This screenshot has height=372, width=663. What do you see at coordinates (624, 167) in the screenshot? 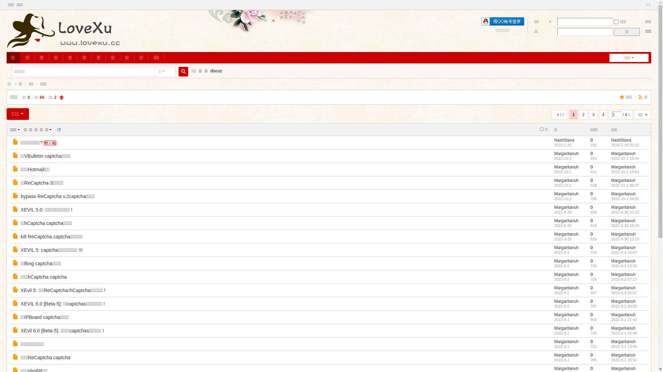
I see `Margaritanuh` at bounding box center [624, 167].